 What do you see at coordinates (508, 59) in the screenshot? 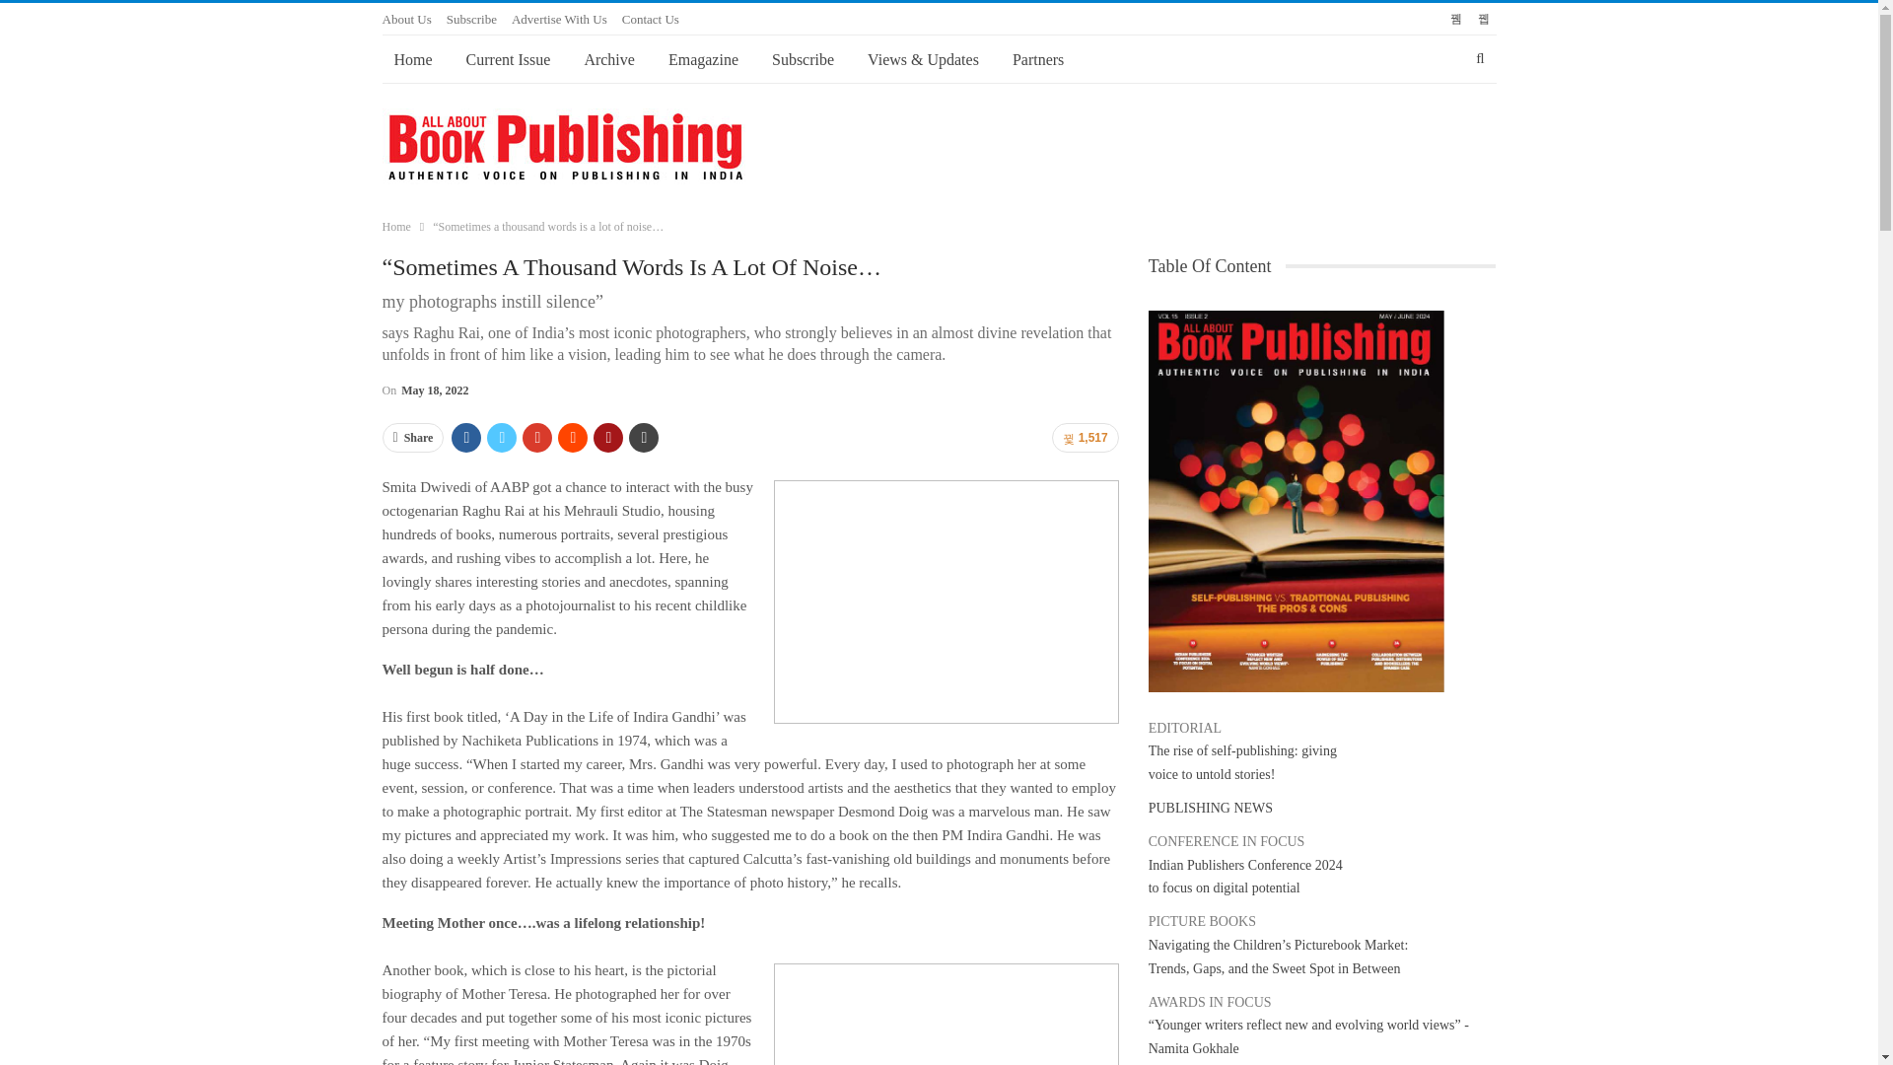
I see `Current Issue` at bounding box center [508, 59].